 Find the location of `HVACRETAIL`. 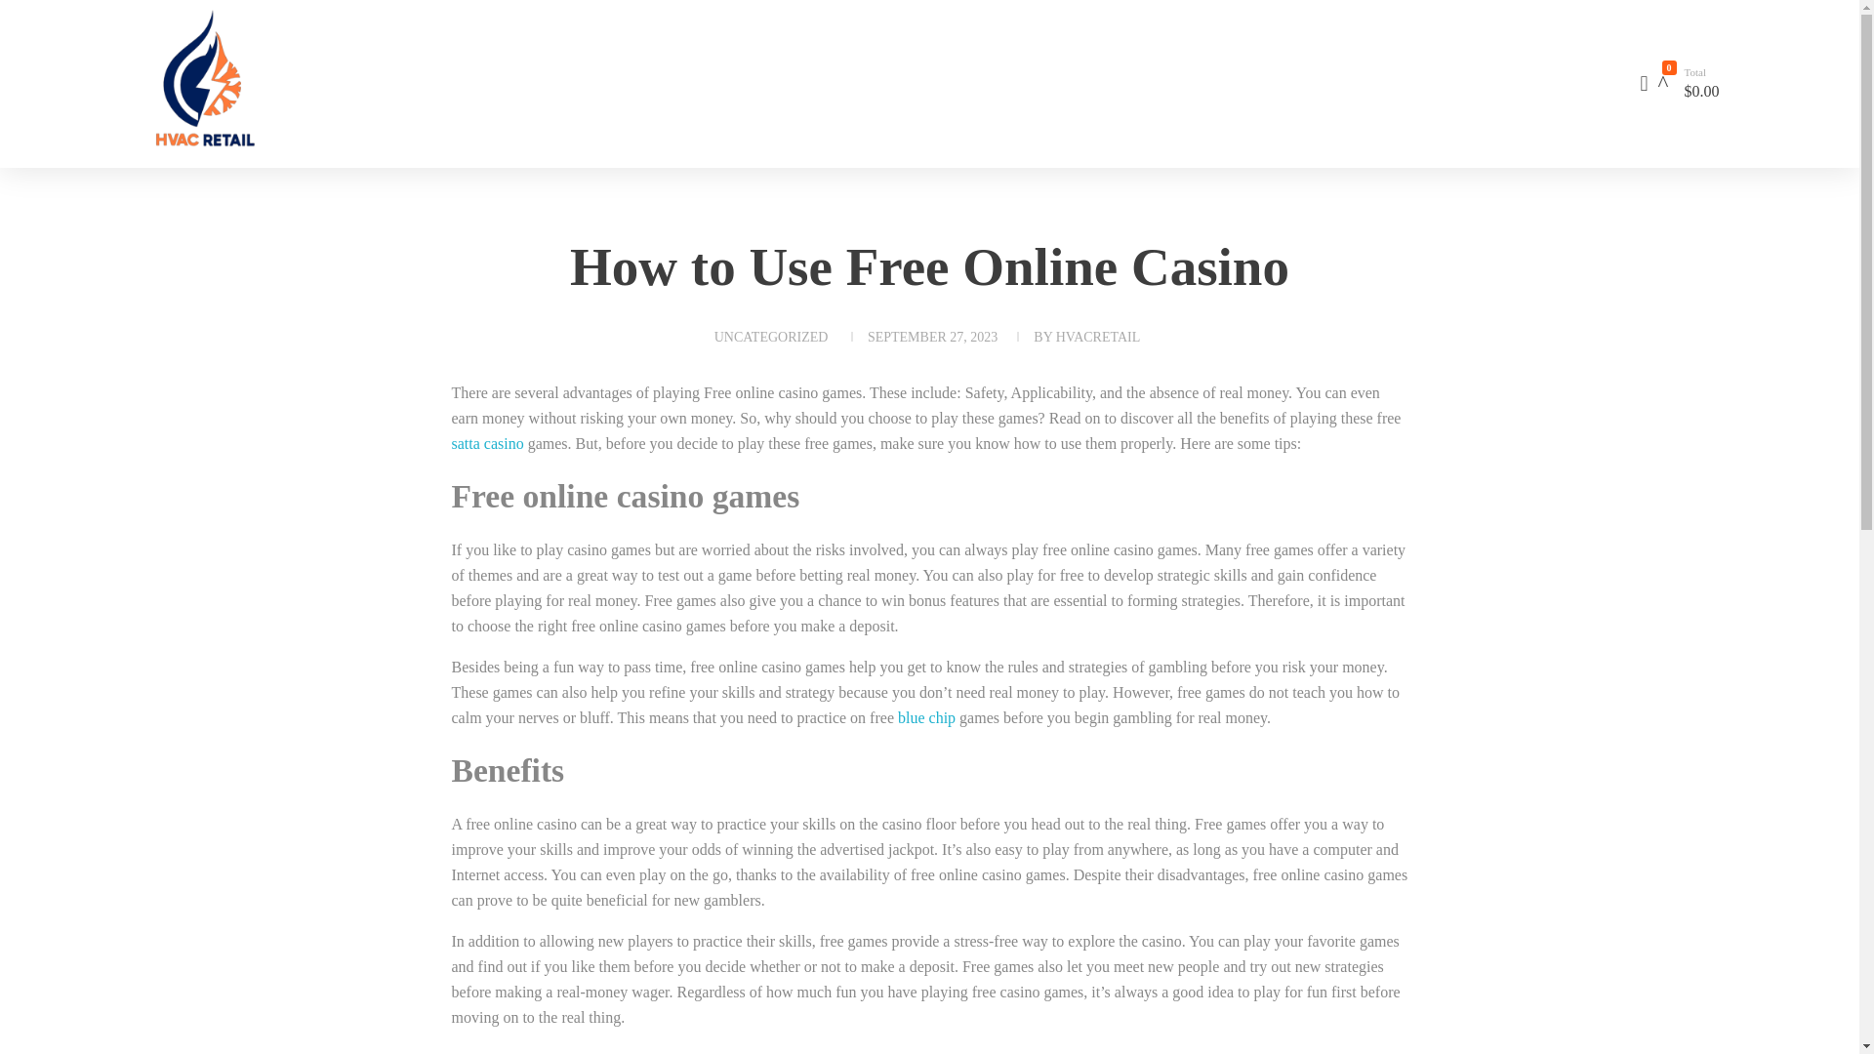

HVACRETAIL is located at coordinates (1099, 338).